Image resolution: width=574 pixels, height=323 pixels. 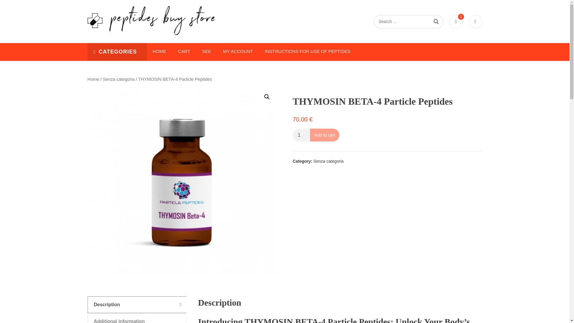 I want to click on 0, so click(x=456, y=22).